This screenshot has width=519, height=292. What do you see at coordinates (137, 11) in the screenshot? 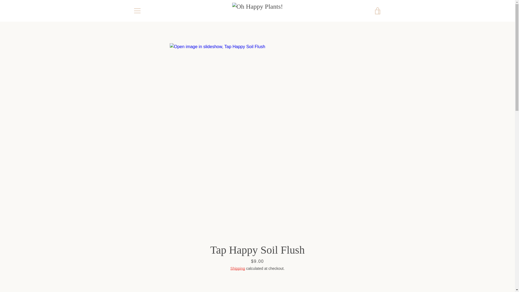
I see `MENU` at bounding box center [137, 11].